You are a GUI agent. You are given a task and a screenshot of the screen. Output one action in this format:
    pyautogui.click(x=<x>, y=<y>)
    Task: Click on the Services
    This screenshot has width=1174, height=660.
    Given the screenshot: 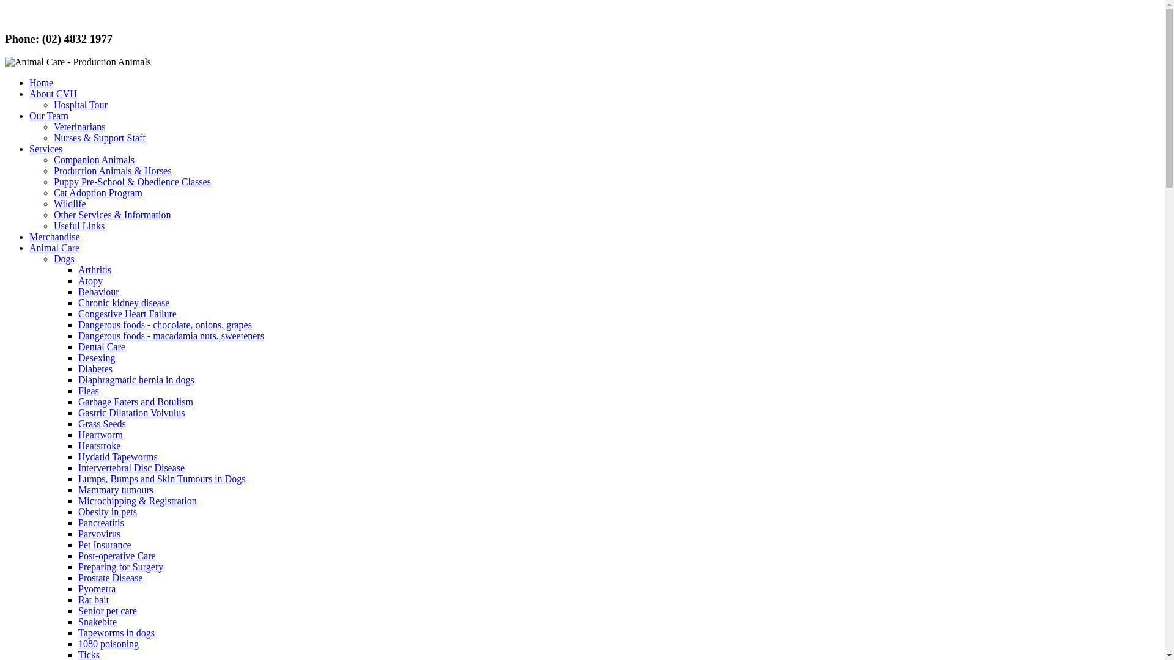 What is the action you would take?
    pyautogui.click(x=46, y=149)
    